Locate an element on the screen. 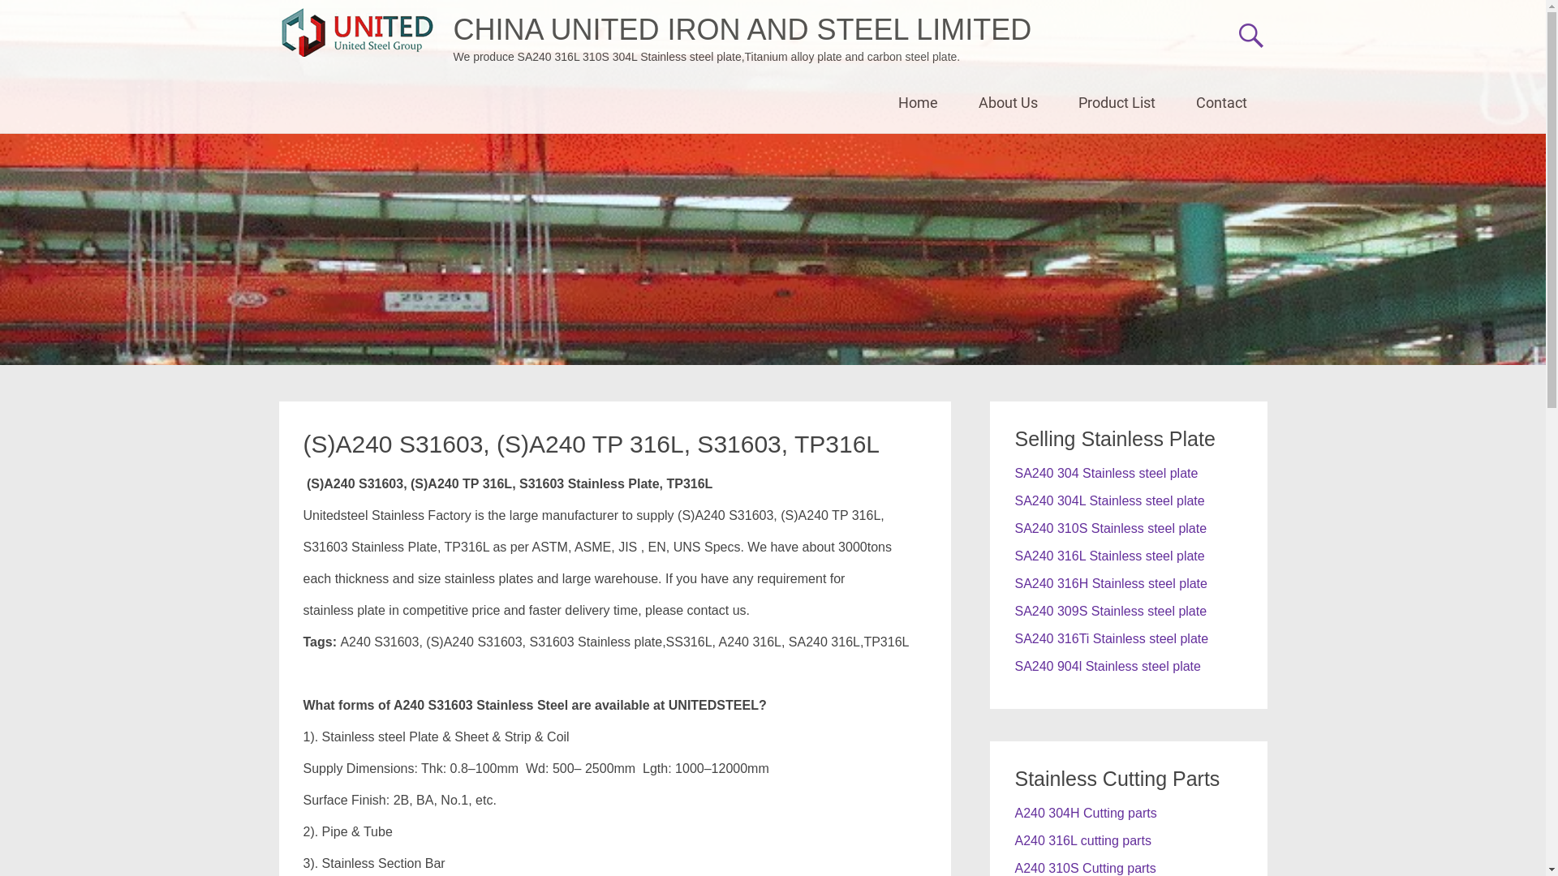  A240 310S Cutting parts is located at coordinates (1085, 868).